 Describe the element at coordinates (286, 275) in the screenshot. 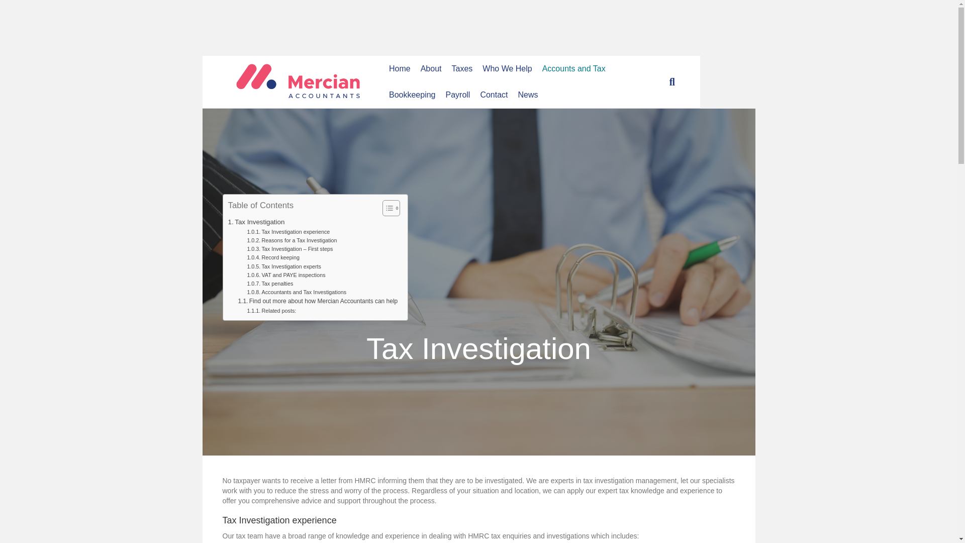

I see `VAT and PAYE inspections` at that location.